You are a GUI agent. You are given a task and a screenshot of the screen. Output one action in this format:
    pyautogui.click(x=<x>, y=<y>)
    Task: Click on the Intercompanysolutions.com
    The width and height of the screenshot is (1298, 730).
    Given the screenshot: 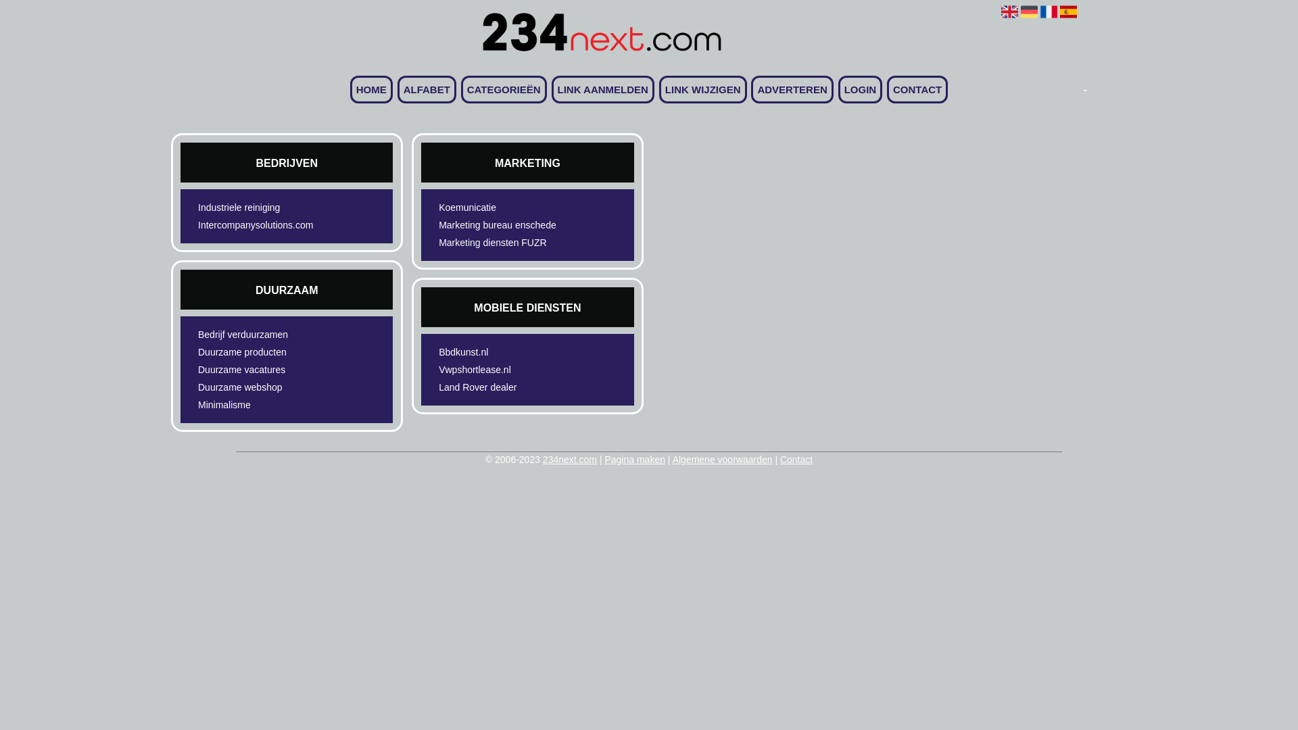 What is the action you would take?
    pyautogui.click(x=264, y=225)
    